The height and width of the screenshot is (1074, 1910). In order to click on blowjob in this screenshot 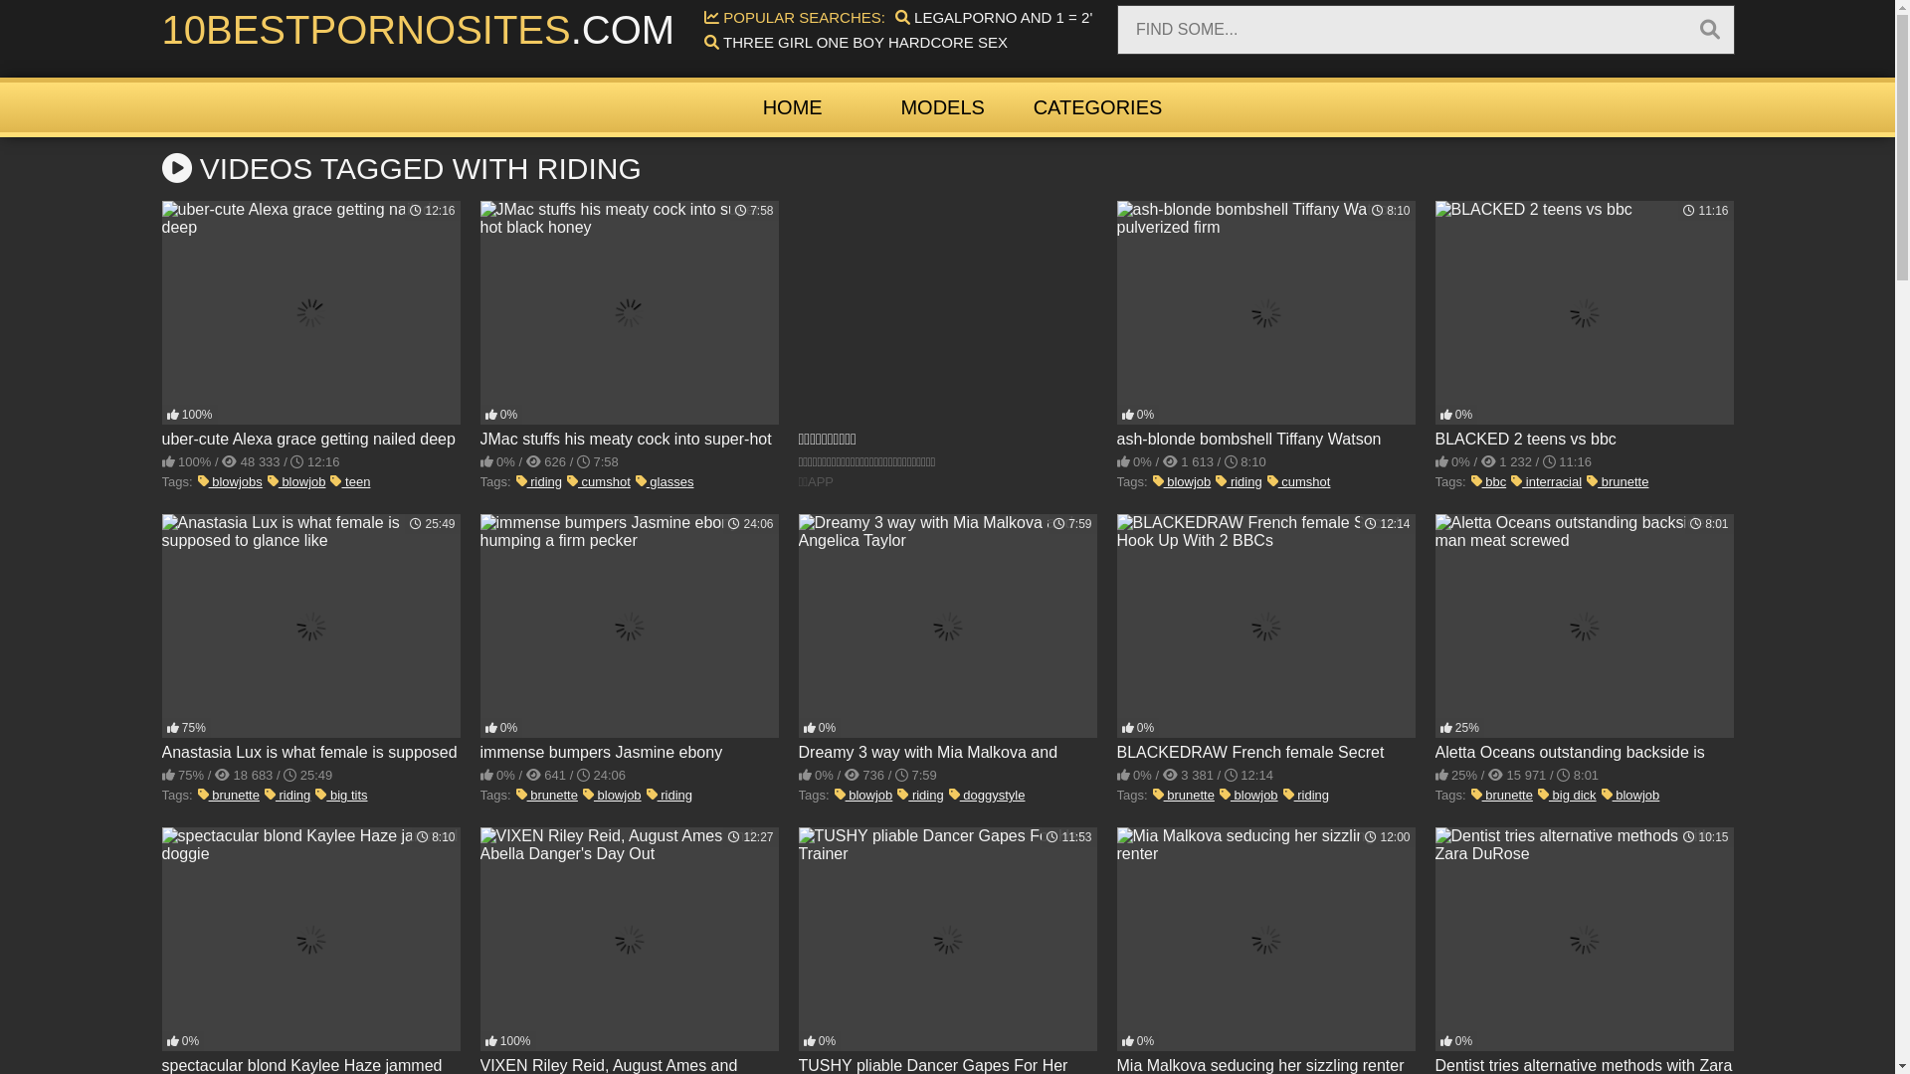, I will do `click(1182, 481)`.